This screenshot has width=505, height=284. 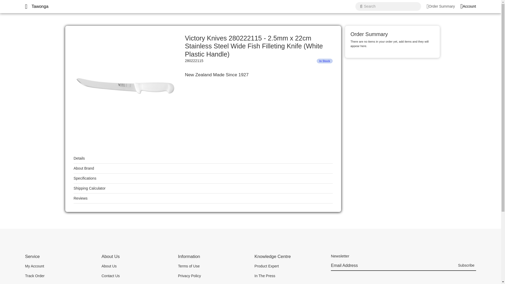 What do you see at coordinates (40, 6) in the screenshot?
I see `Tawonga` at bounding box center [40, 6].